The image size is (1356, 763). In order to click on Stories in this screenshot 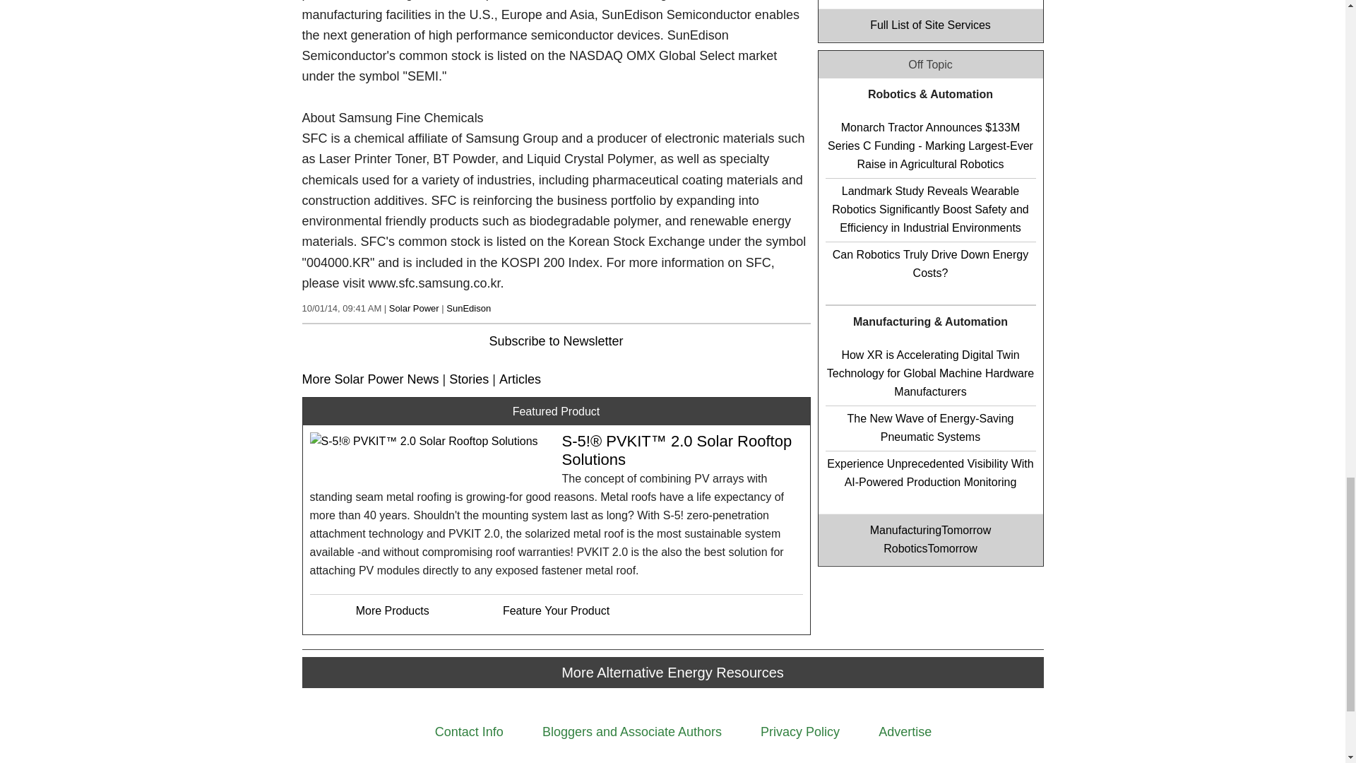, I will do `click(468, 379)`.